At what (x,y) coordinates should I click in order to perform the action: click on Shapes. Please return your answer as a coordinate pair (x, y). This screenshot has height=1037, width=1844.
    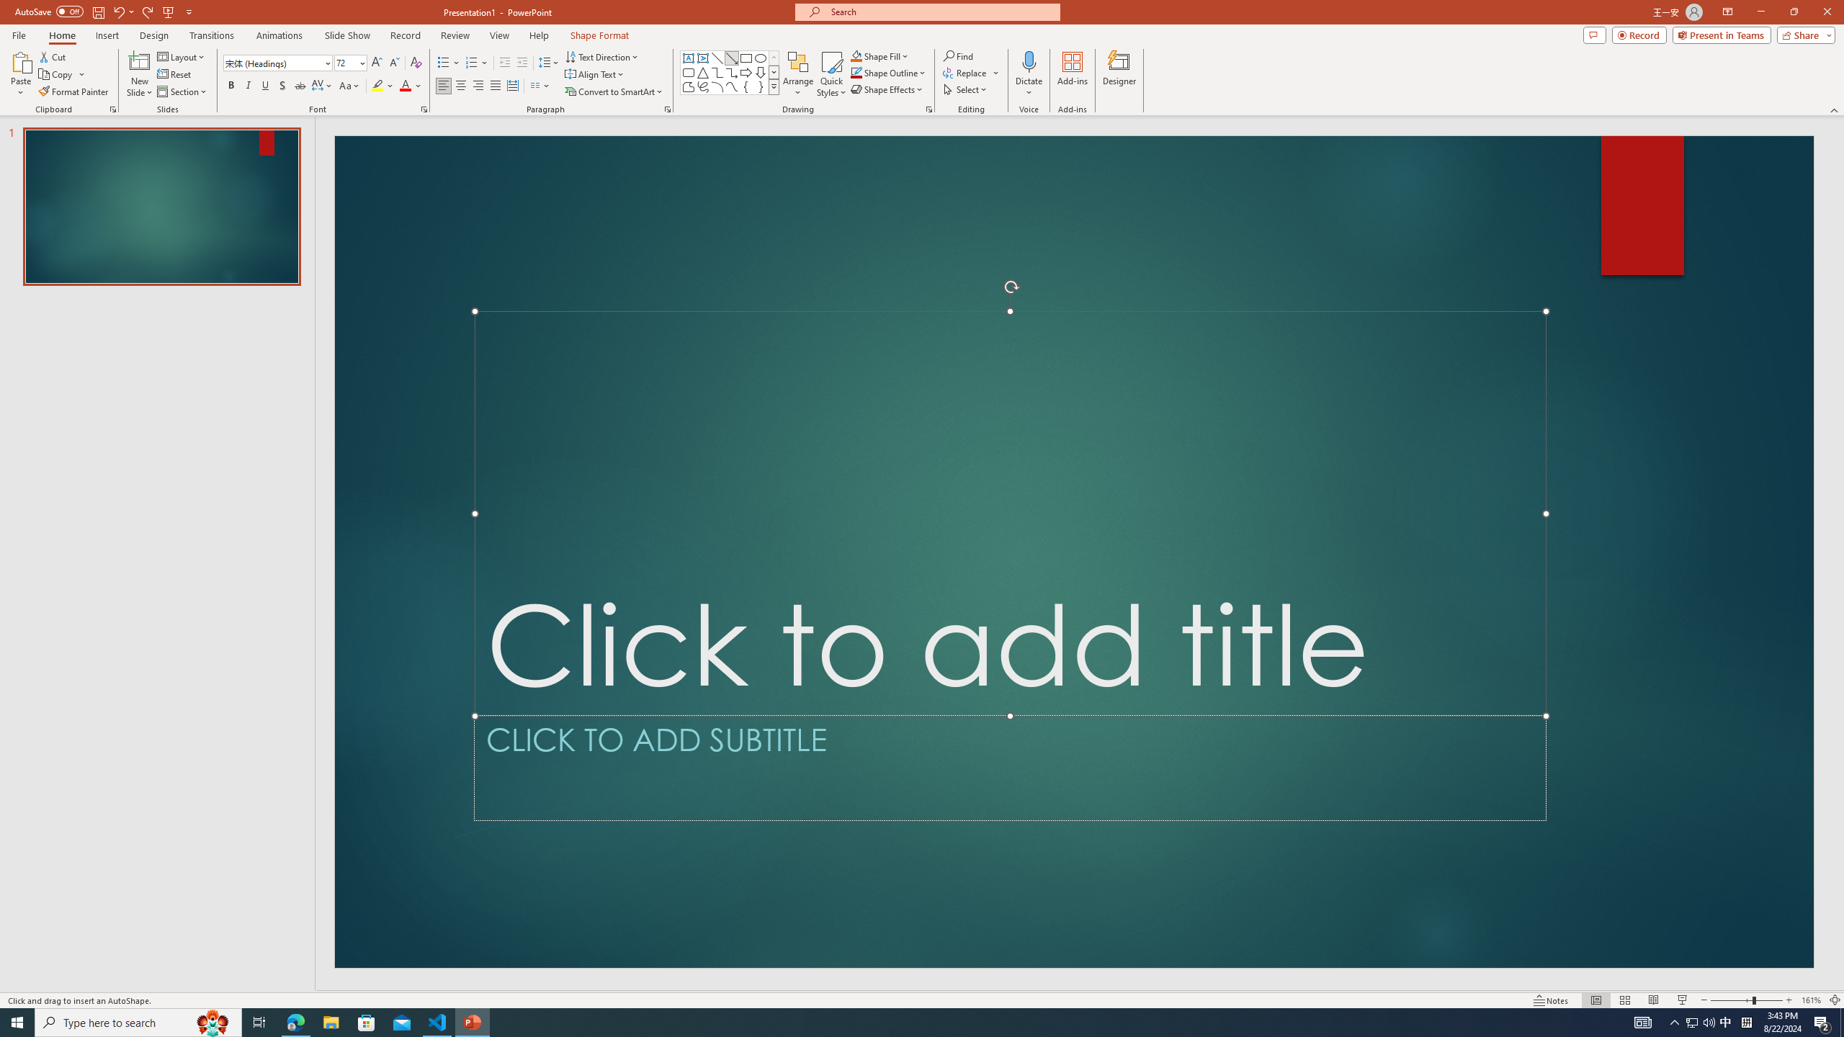
    Looking at the image, I should click on (774, 86).